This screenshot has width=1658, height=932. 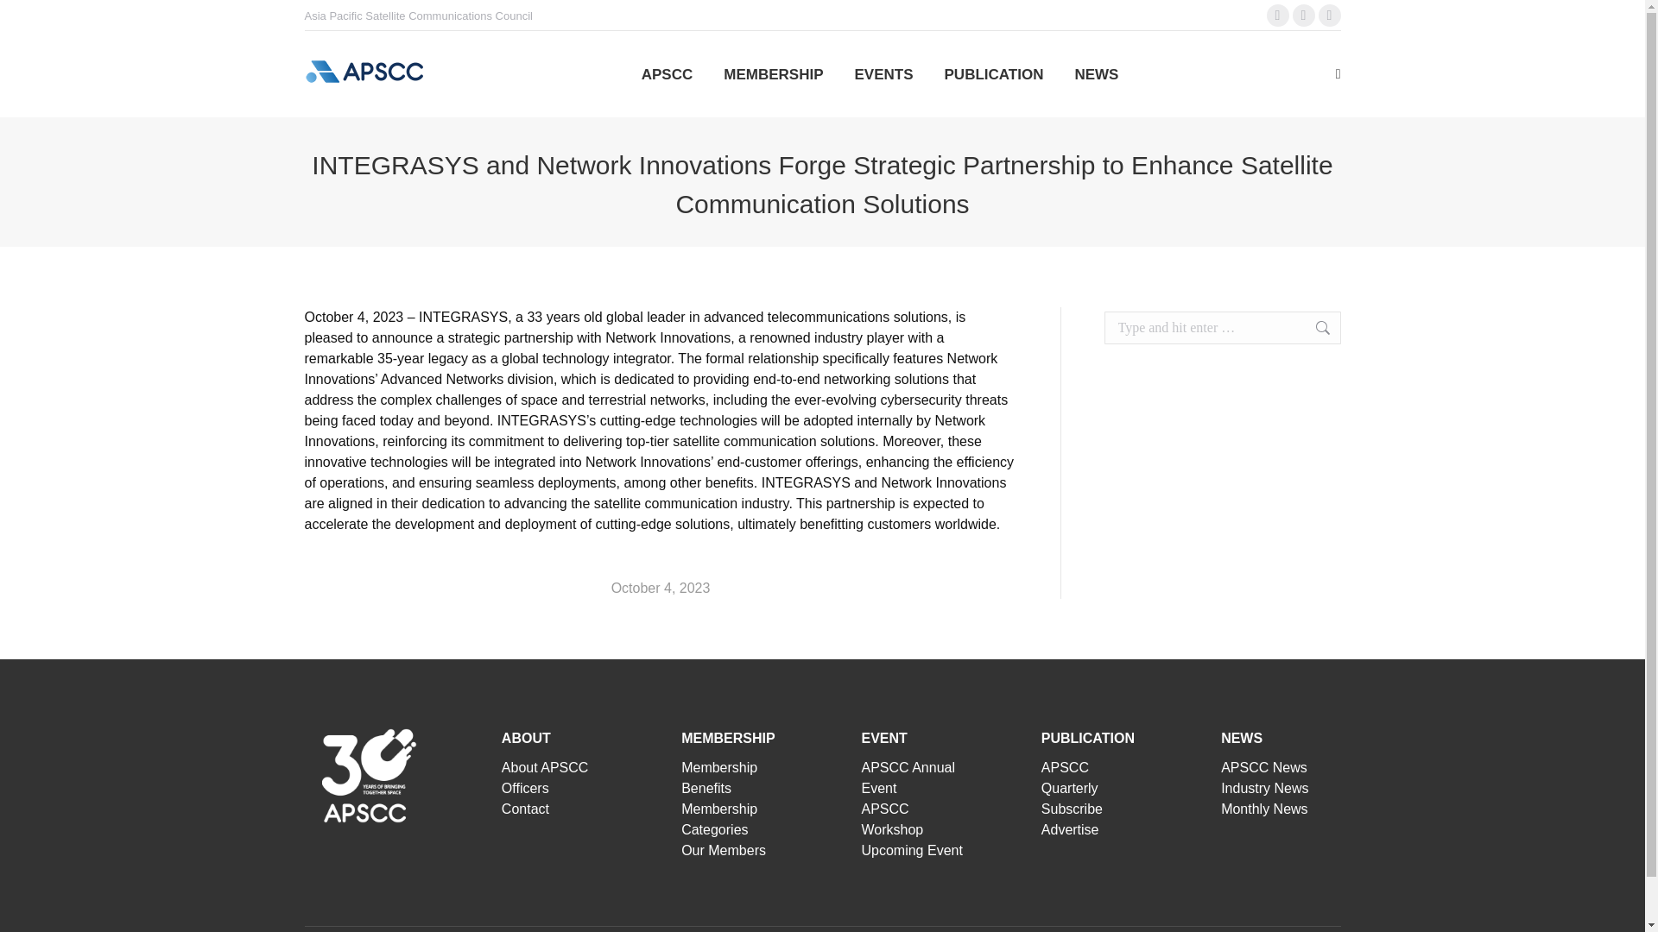 I want to click on ABOUT, so click(x=526, y=738).